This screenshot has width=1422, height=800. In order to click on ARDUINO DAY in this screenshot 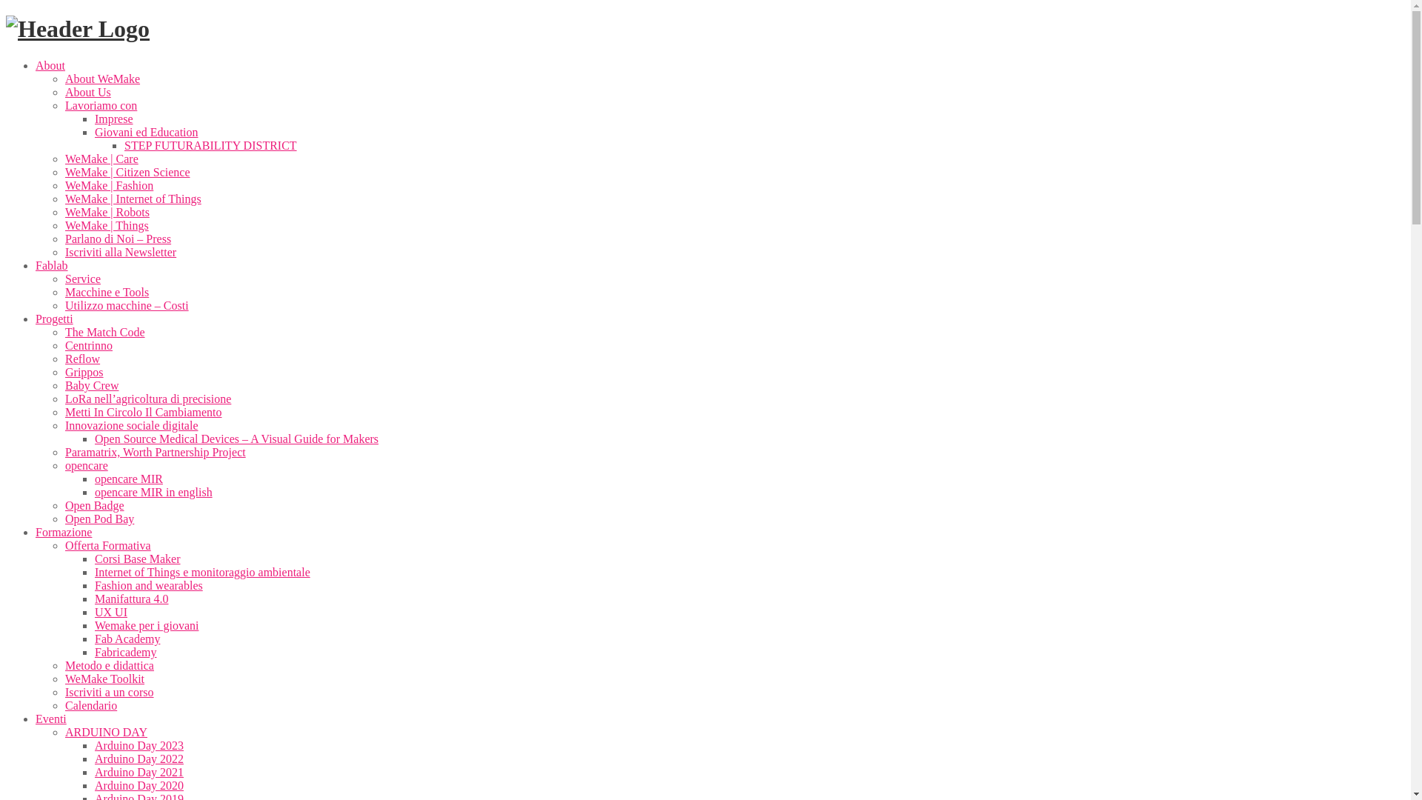, I will do `click(107, 732)`.